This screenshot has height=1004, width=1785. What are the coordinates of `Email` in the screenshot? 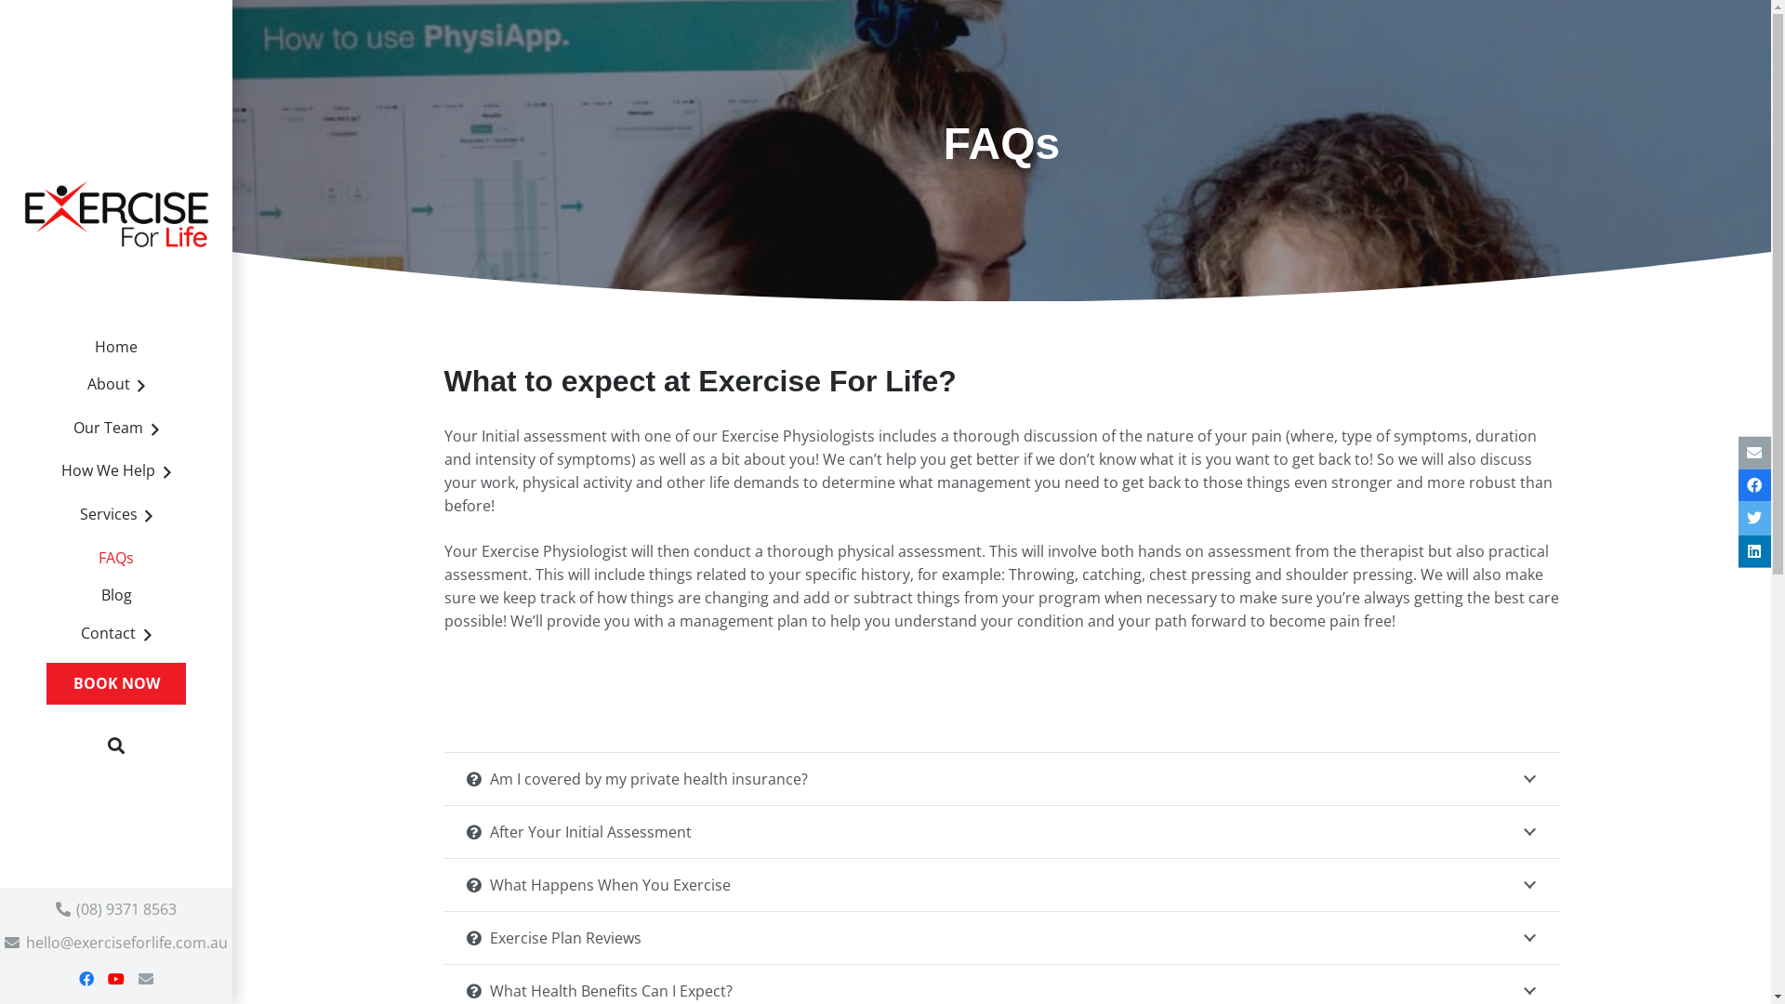 It's located at (146, 979).